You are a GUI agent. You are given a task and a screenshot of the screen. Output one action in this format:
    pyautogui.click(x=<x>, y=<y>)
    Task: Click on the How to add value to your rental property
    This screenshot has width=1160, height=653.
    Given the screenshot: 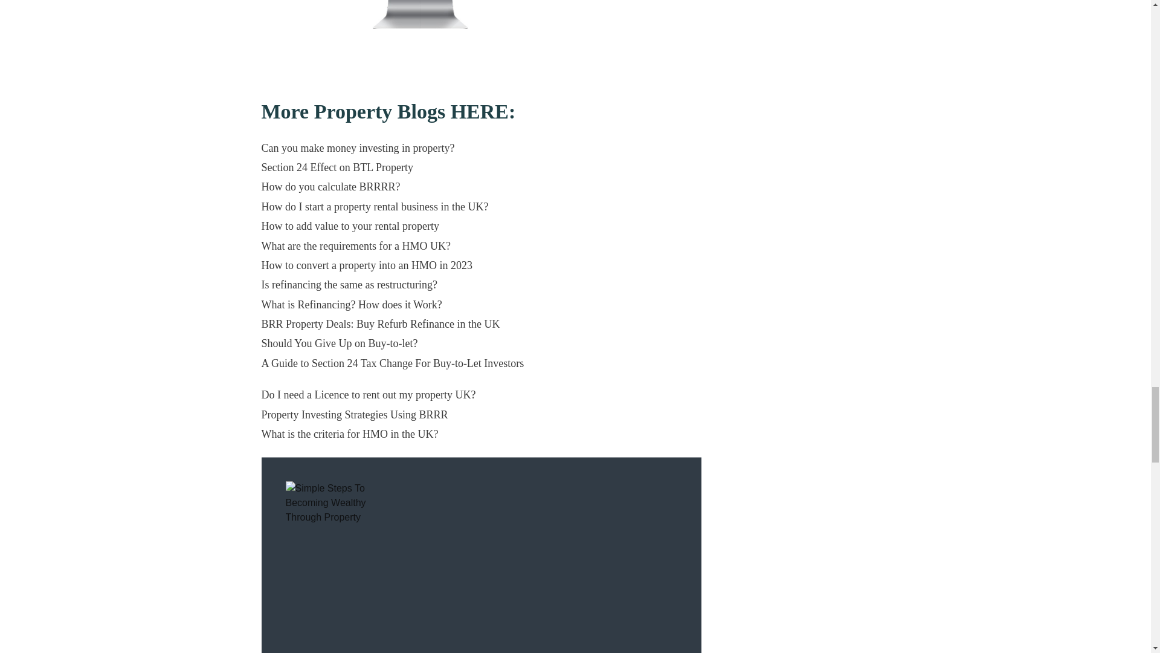 What is the action you would take?
    pyautogui.click(x=349, y=226)
    